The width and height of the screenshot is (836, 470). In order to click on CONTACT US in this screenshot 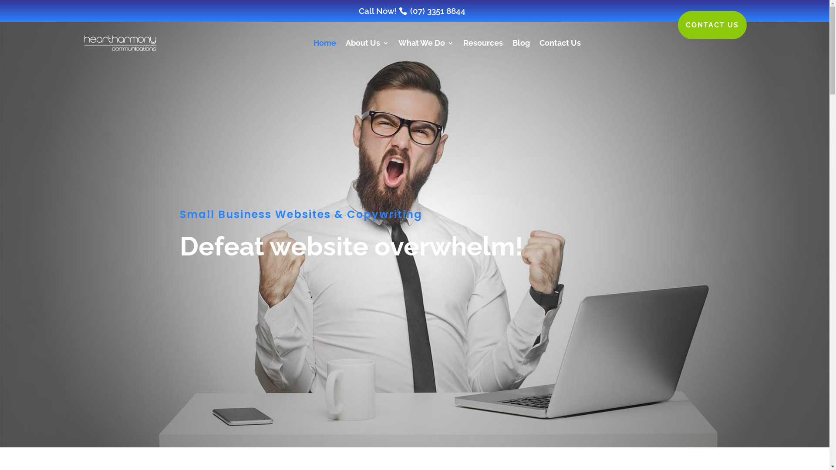, I will do `click(712, 25)`.